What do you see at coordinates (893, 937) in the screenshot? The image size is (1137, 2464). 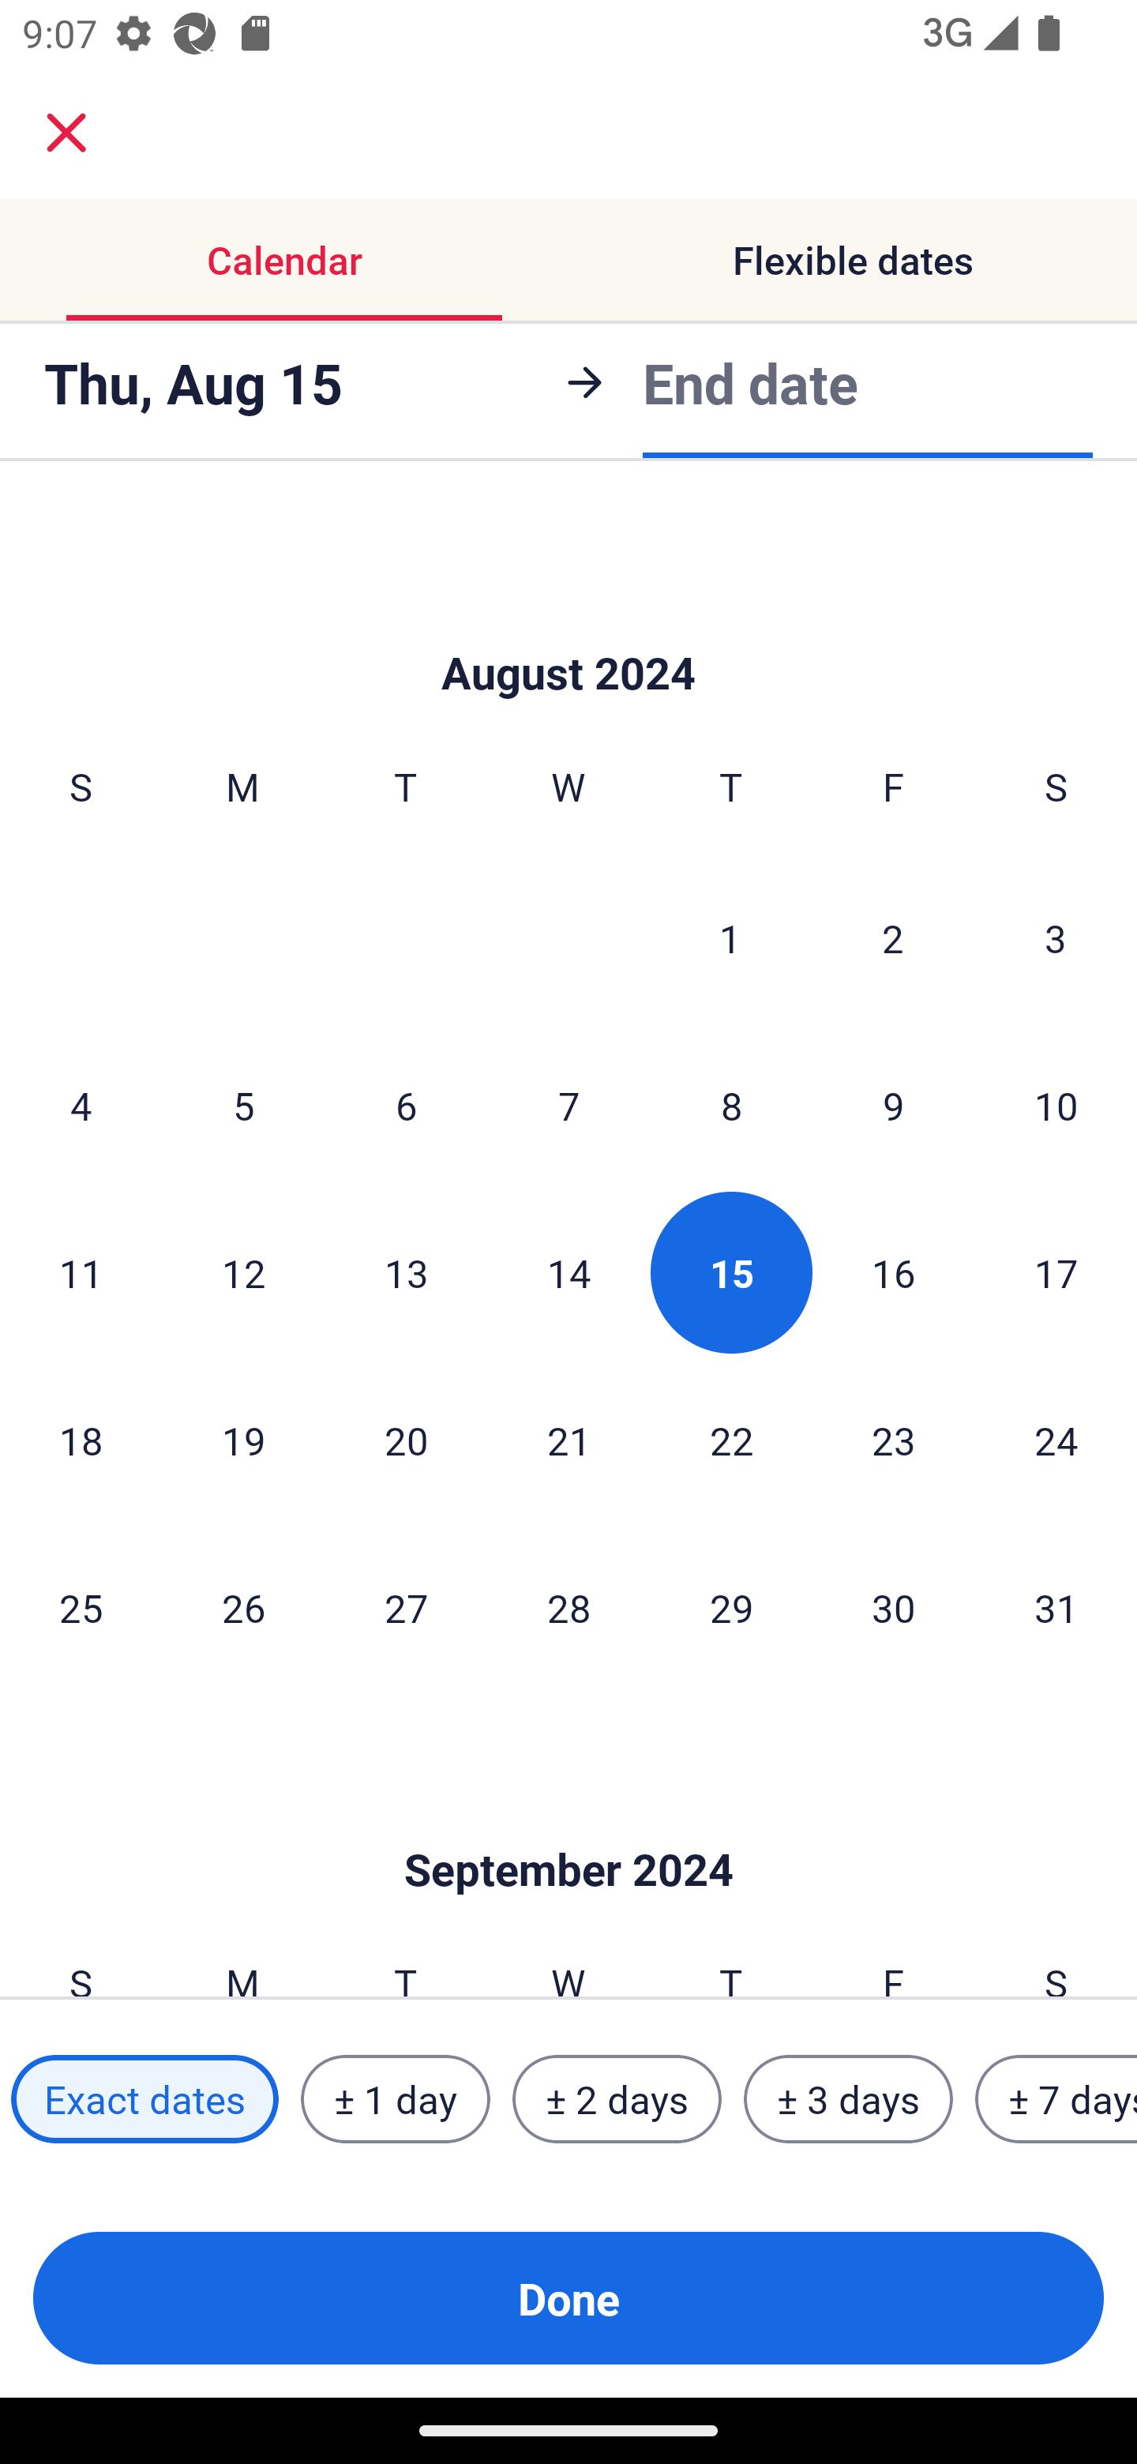 I see `2 Friday, August 2, 2024` at bounding box center [893, 937].